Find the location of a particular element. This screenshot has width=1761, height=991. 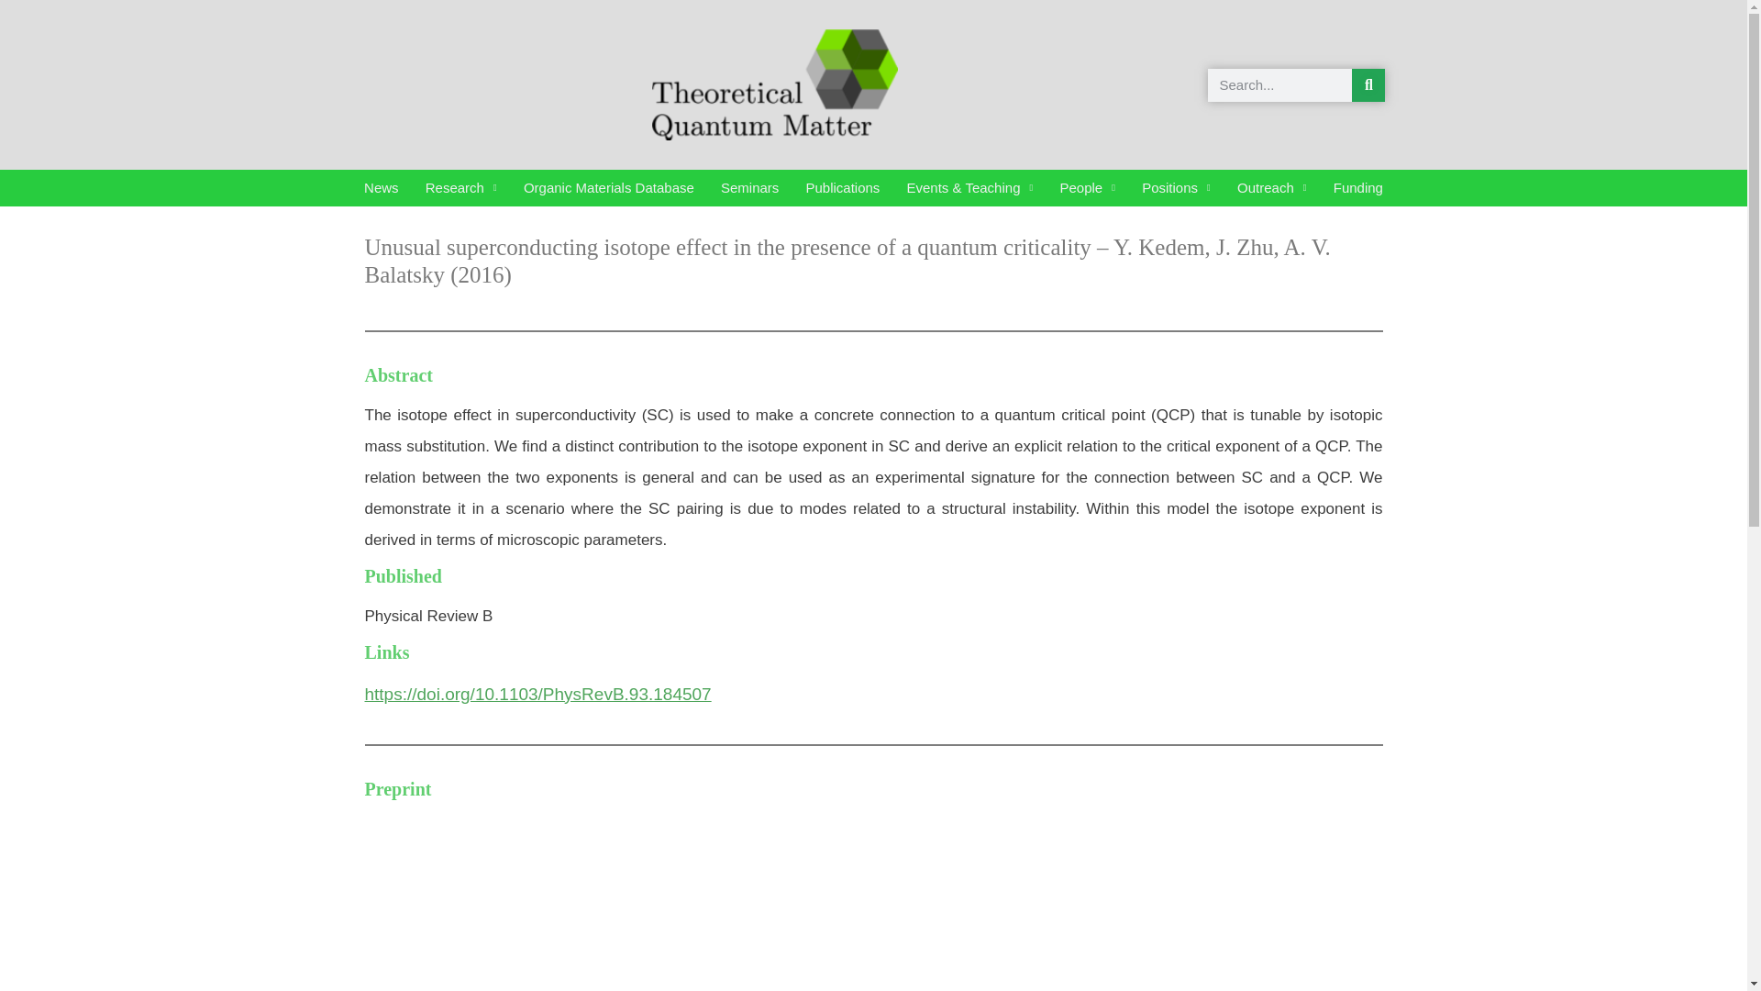

People is located at coordinates (1087, 187).